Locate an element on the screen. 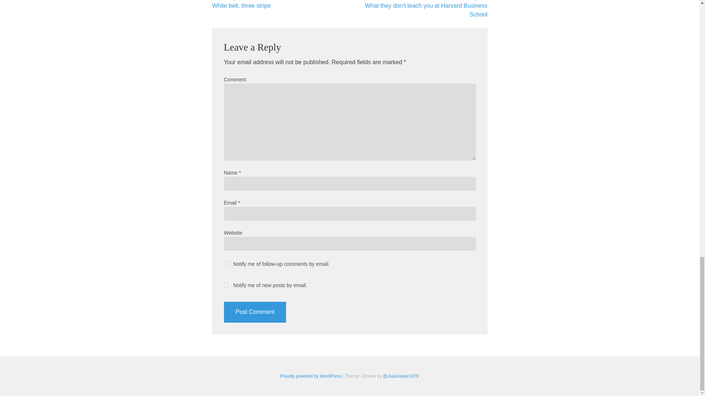  subscribe is located at coordinates (226, 285).